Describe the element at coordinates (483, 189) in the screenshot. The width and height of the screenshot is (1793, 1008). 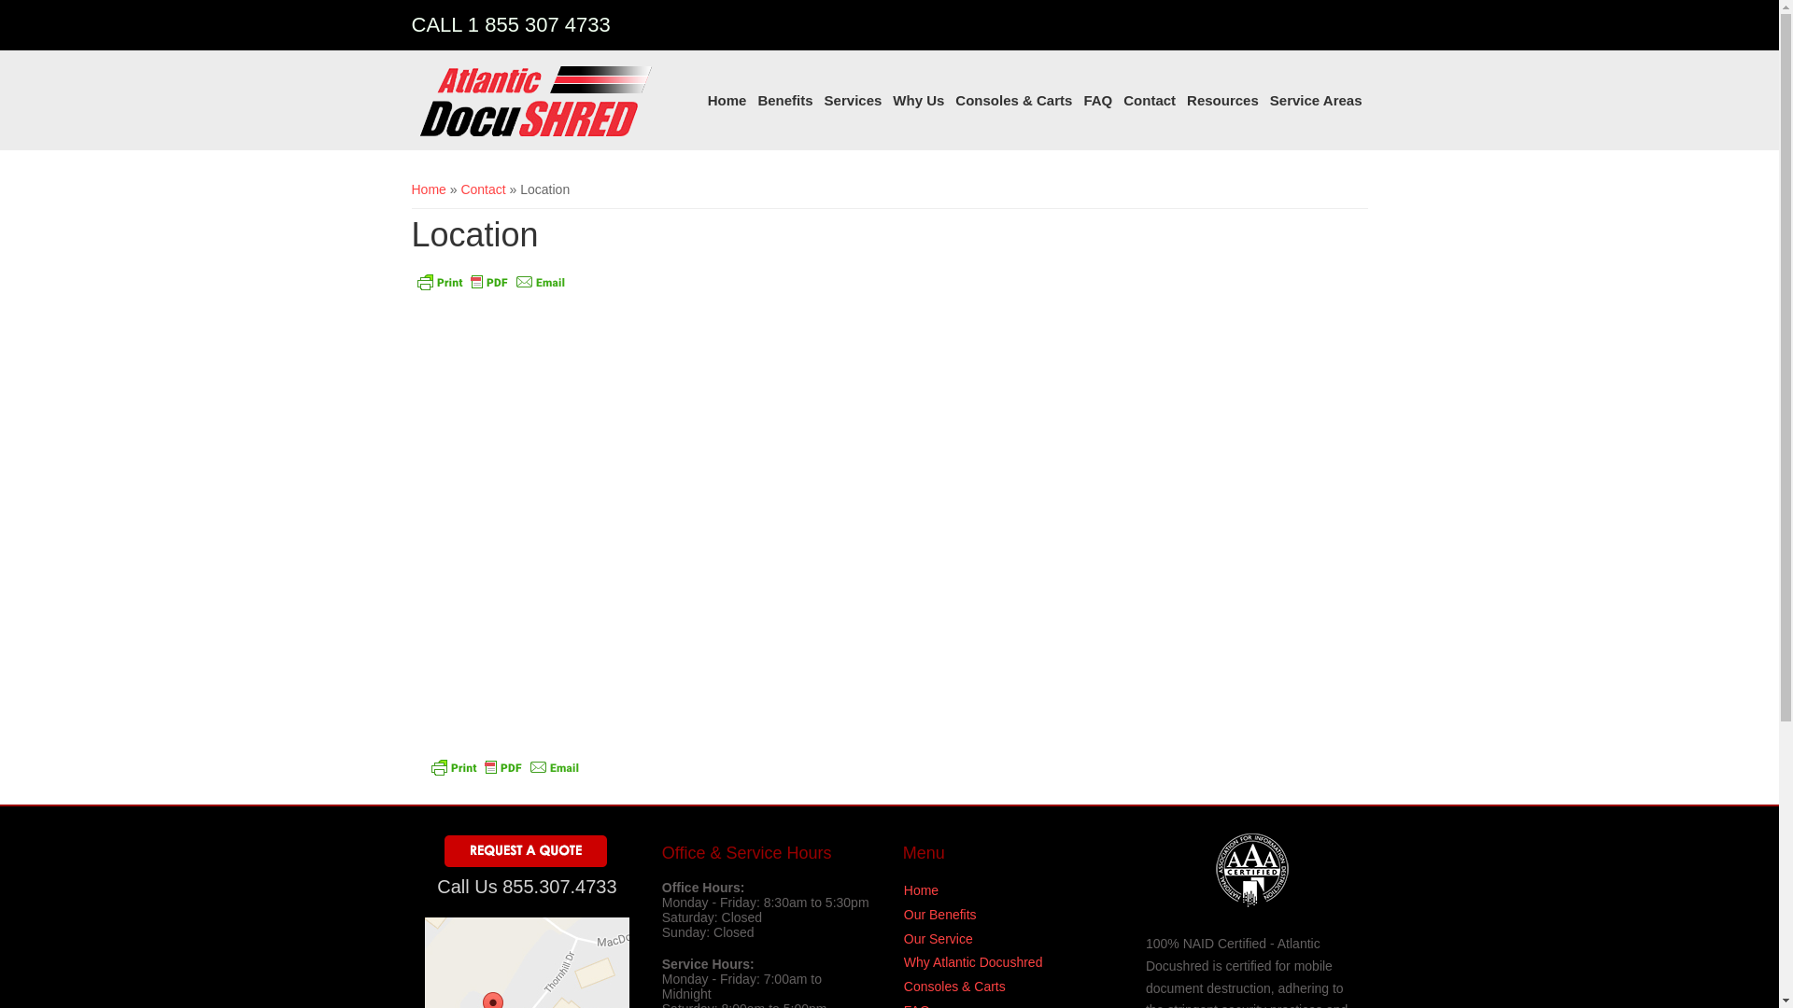
I see `Contact` at that location.